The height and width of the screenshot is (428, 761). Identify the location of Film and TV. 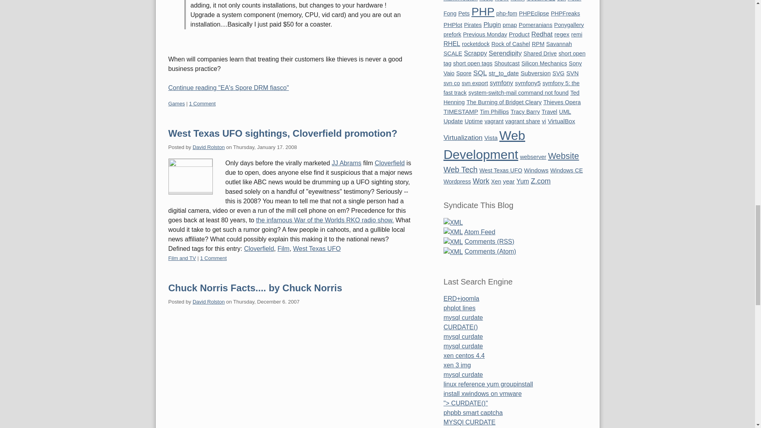
(182, 258).